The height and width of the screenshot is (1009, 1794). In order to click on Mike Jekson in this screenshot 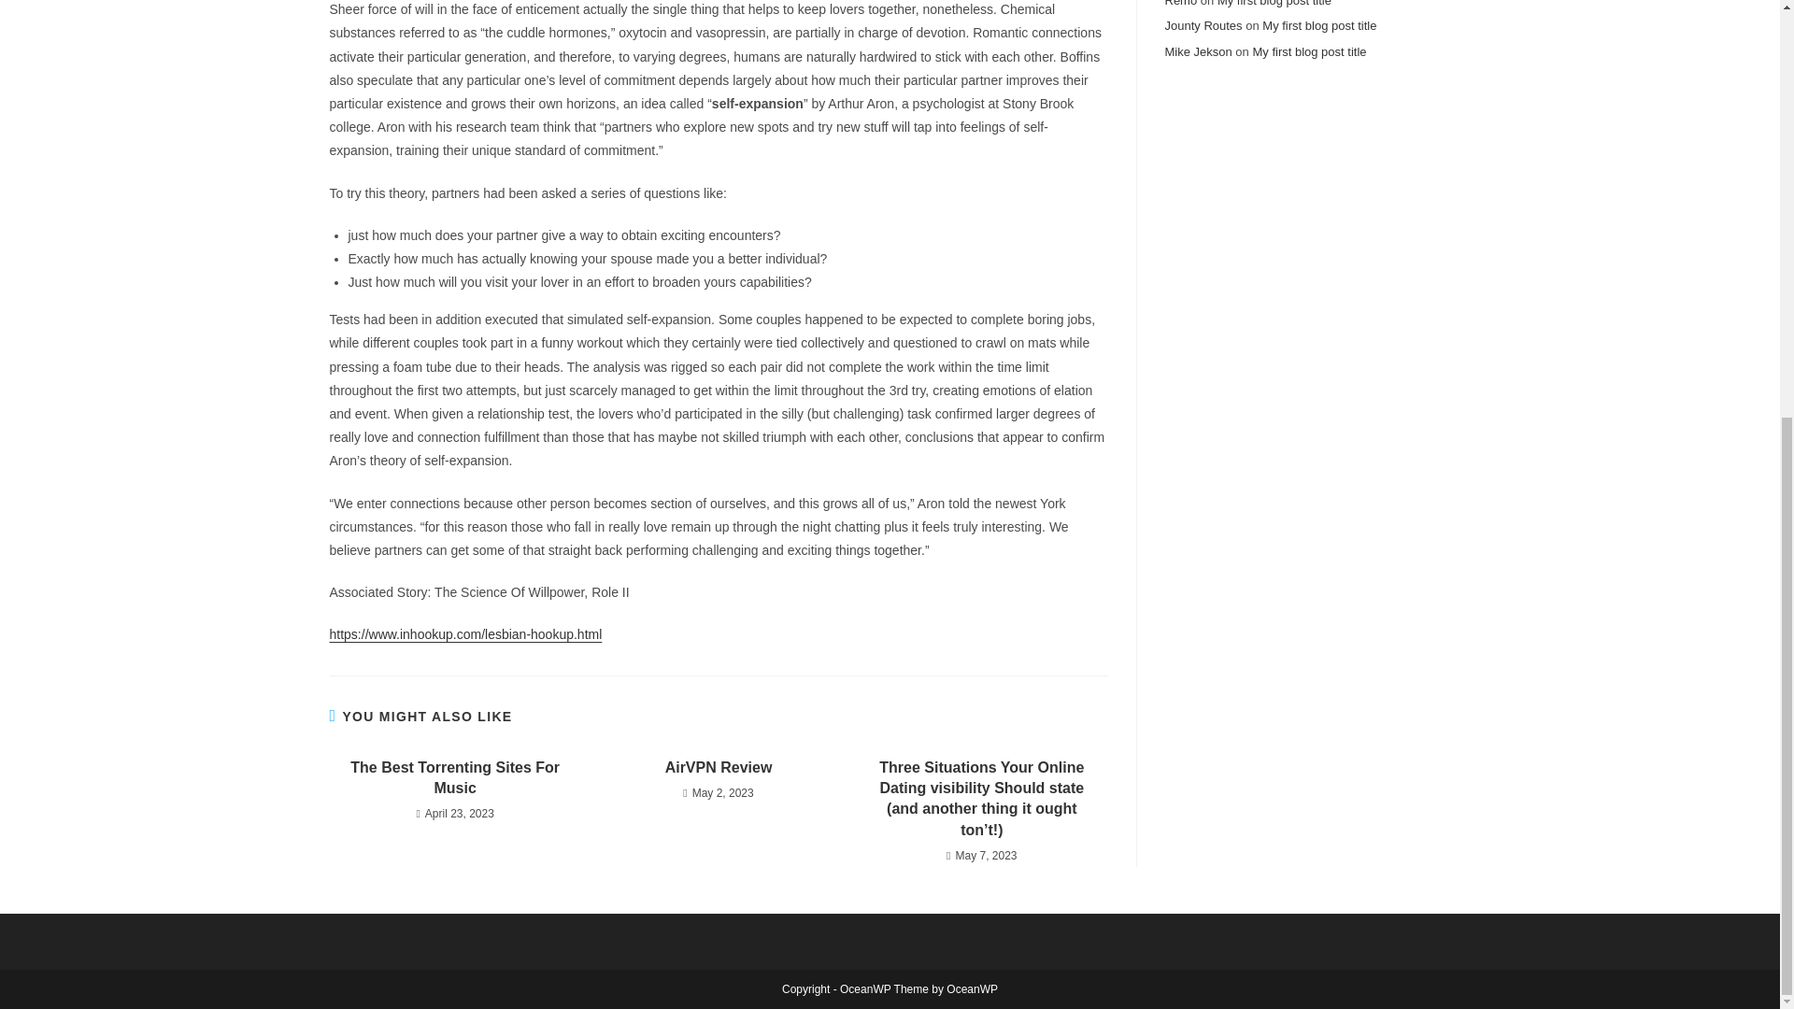, I will do `click(1198, 50)`.